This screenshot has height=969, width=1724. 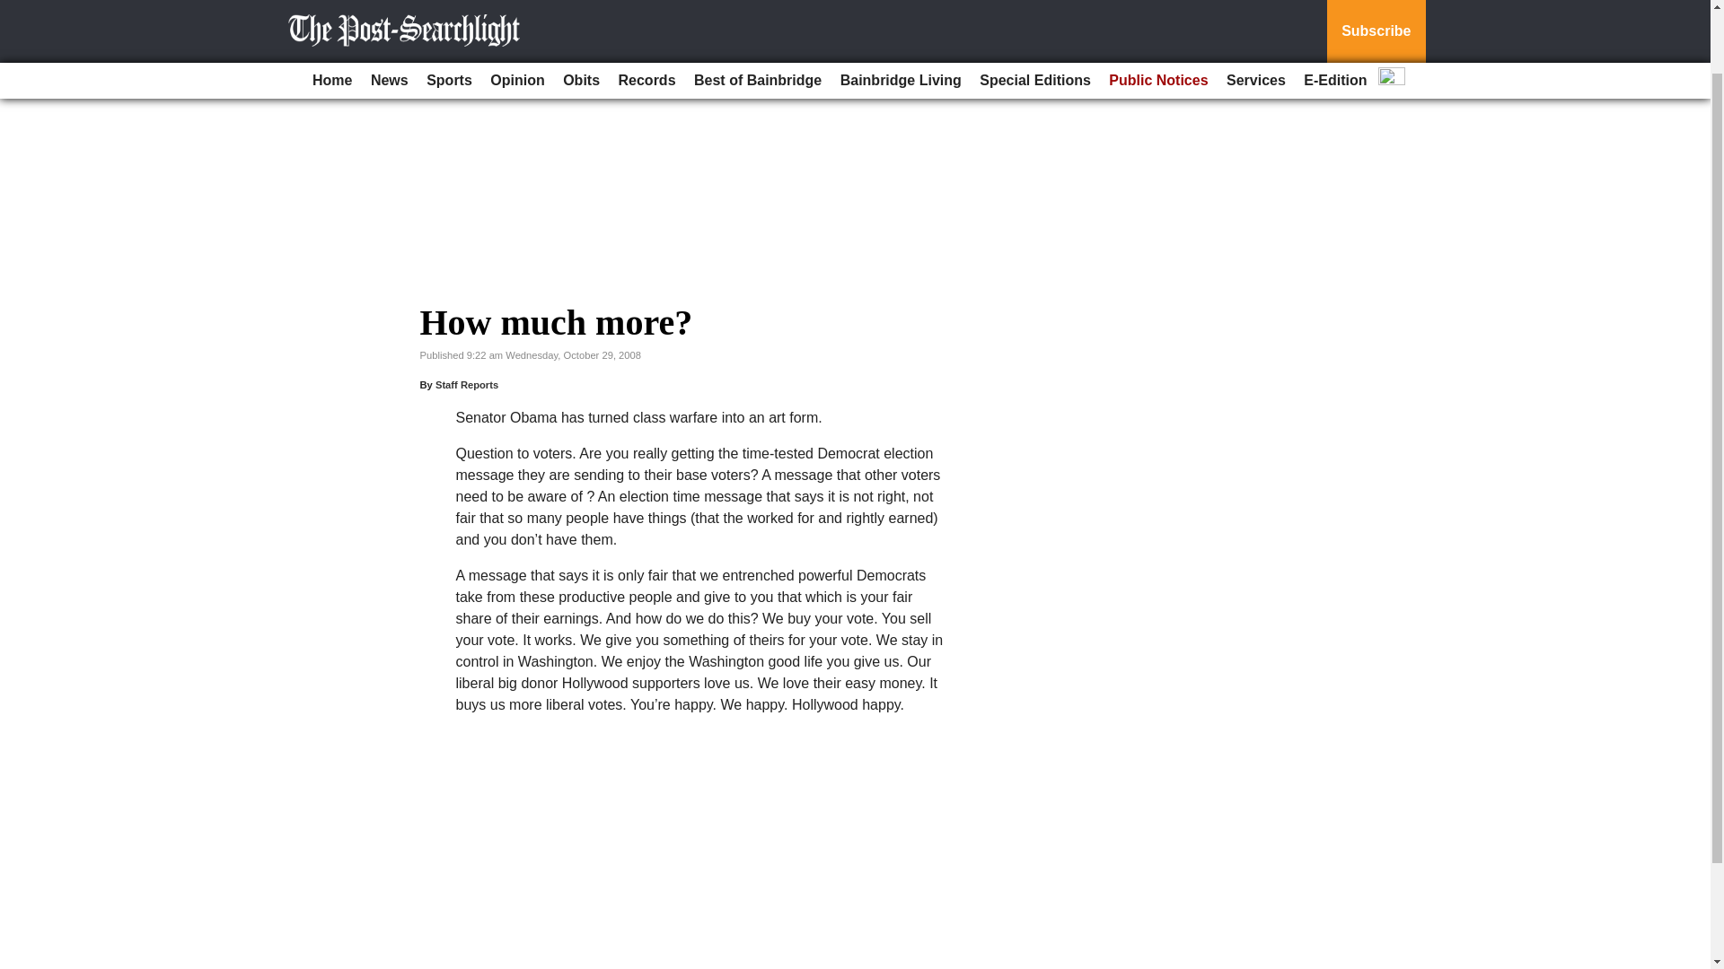 I want to click on News, so click(x=390, y=13).